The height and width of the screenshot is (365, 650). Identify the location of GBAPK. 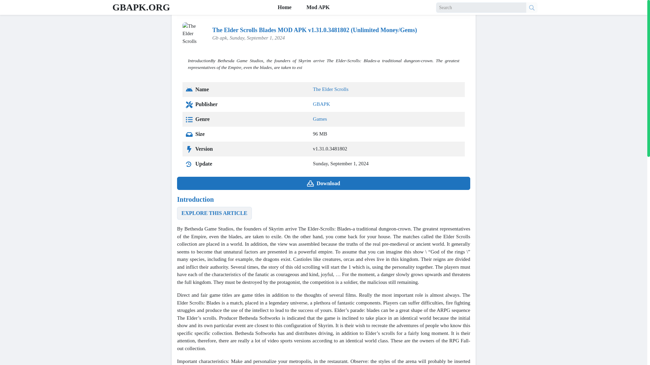
(321, 104).